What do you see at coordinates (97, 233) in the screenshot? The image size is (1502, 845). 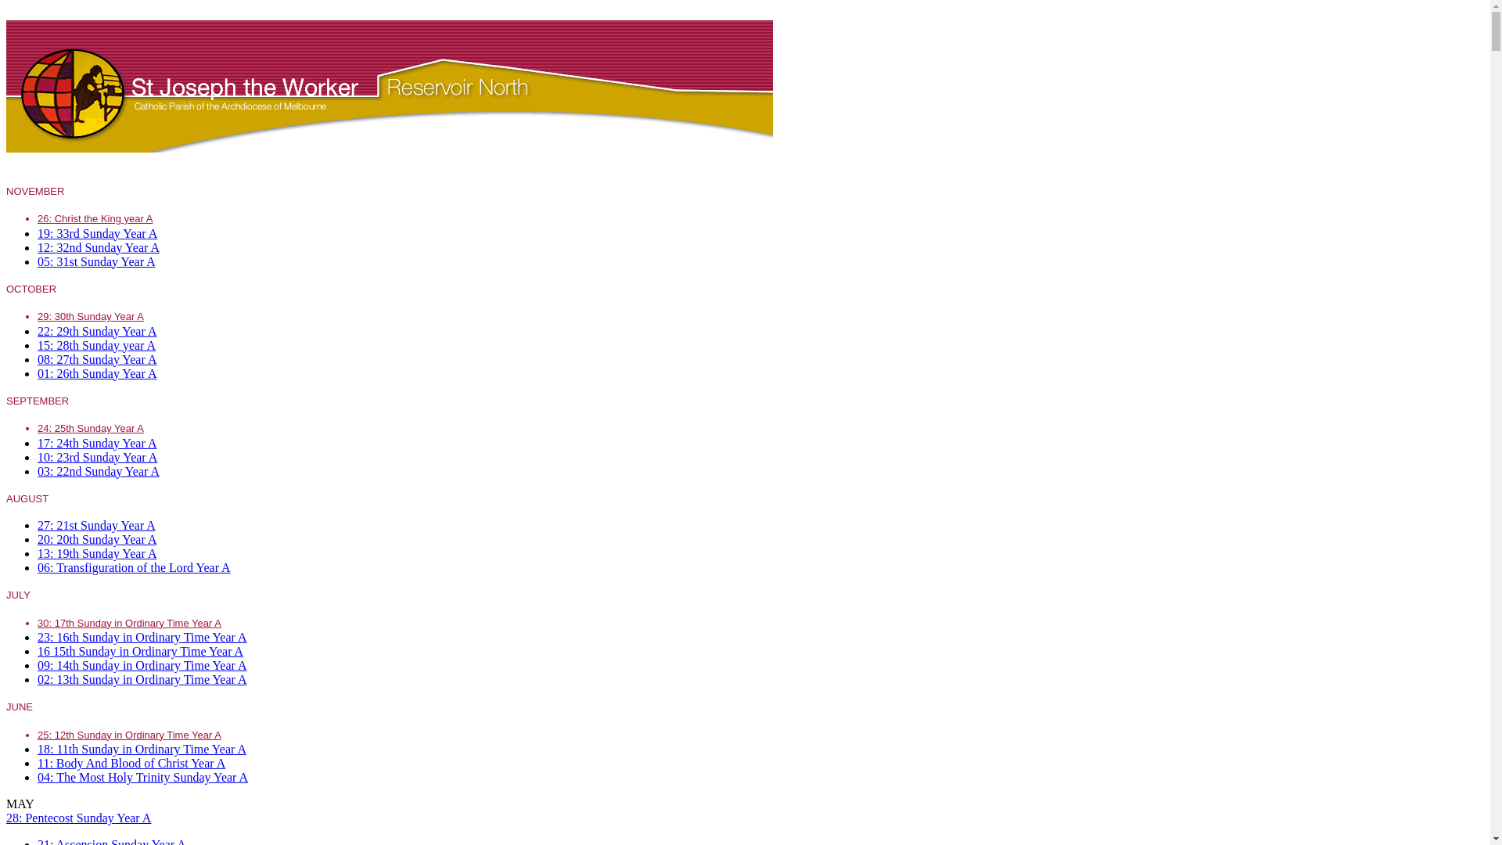 I see `19: 33rd Sunday Year A` at bounding box center [97, 233].